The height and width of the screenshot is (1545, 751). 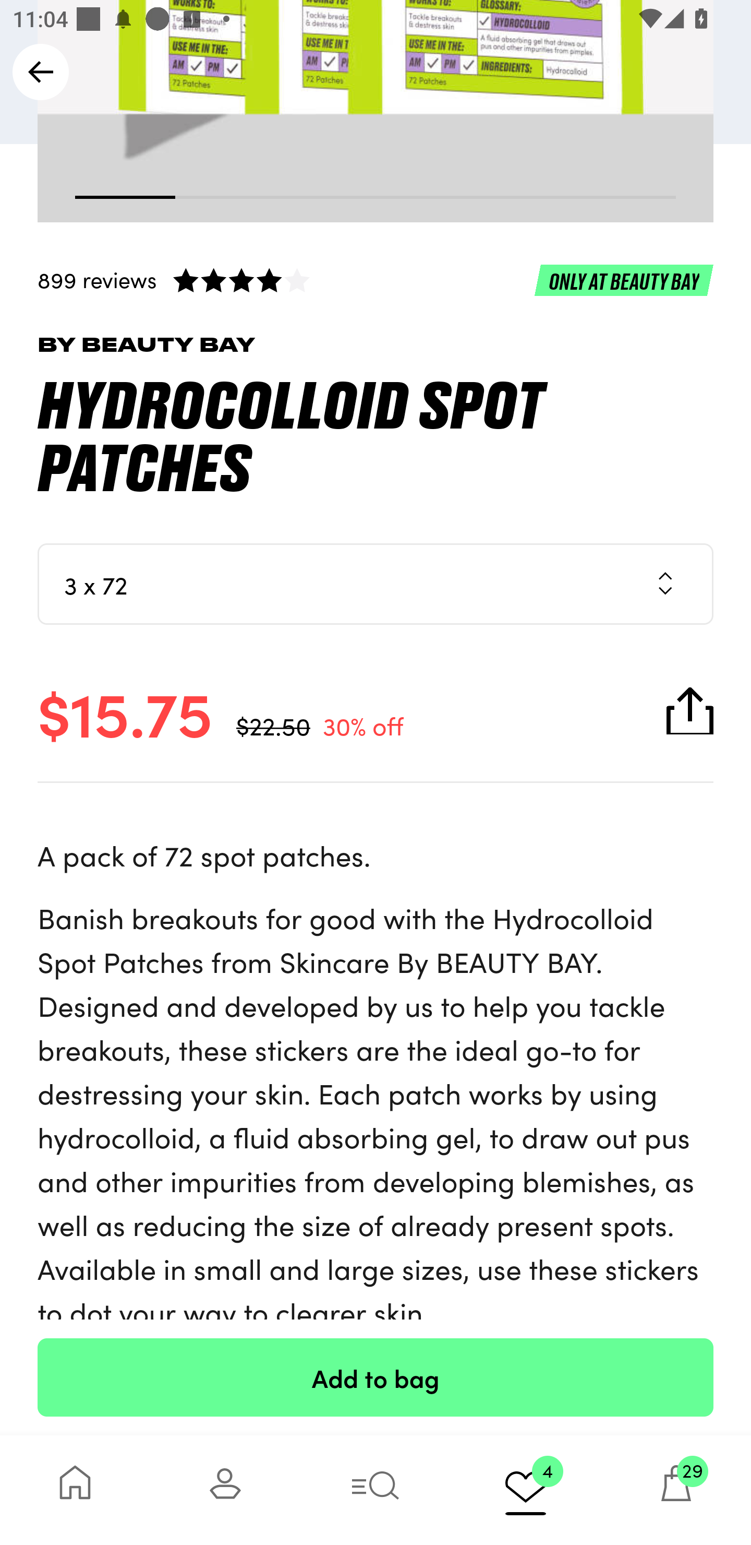 What do you see at coordinates (676, 1490) in the screenshot?
I see `29` at bounding box center [676, 1490].